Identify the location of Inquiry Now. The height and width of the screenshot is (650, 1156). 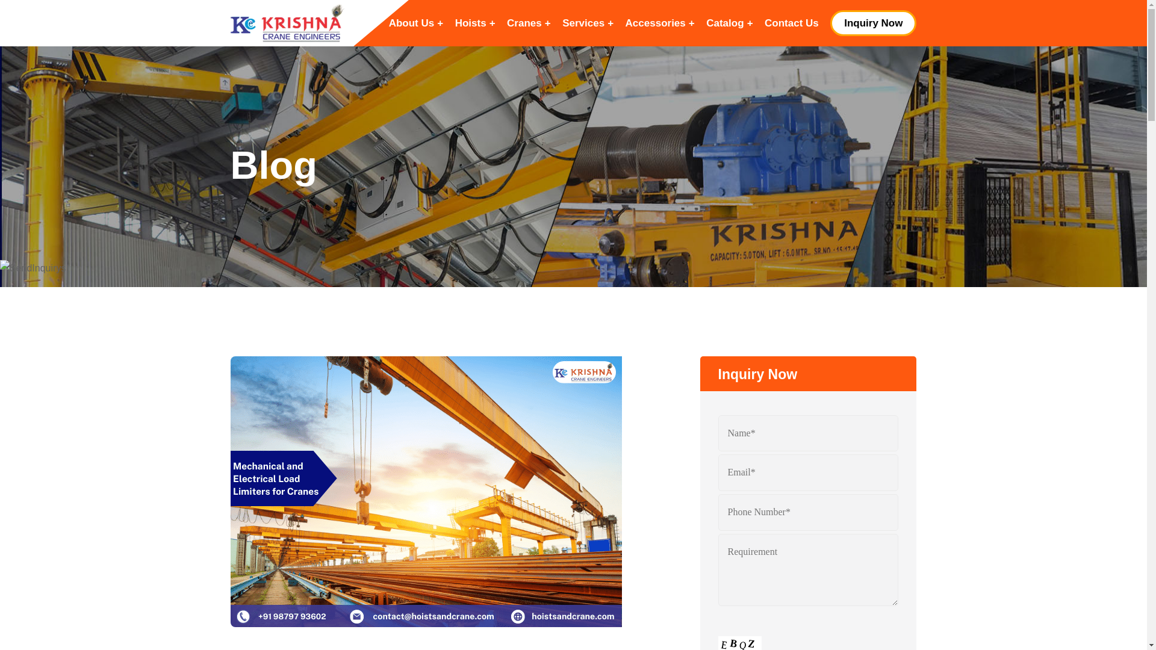
(873, 23).